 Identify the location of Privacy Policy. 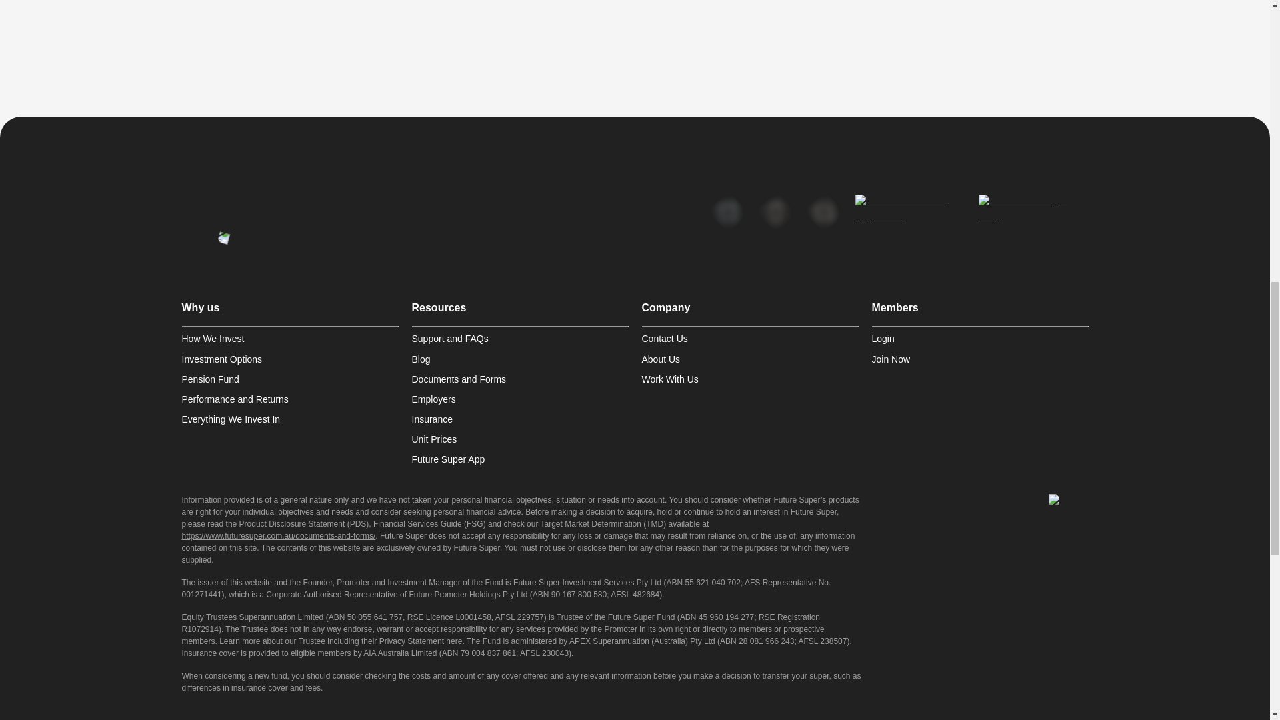
(367, 719).